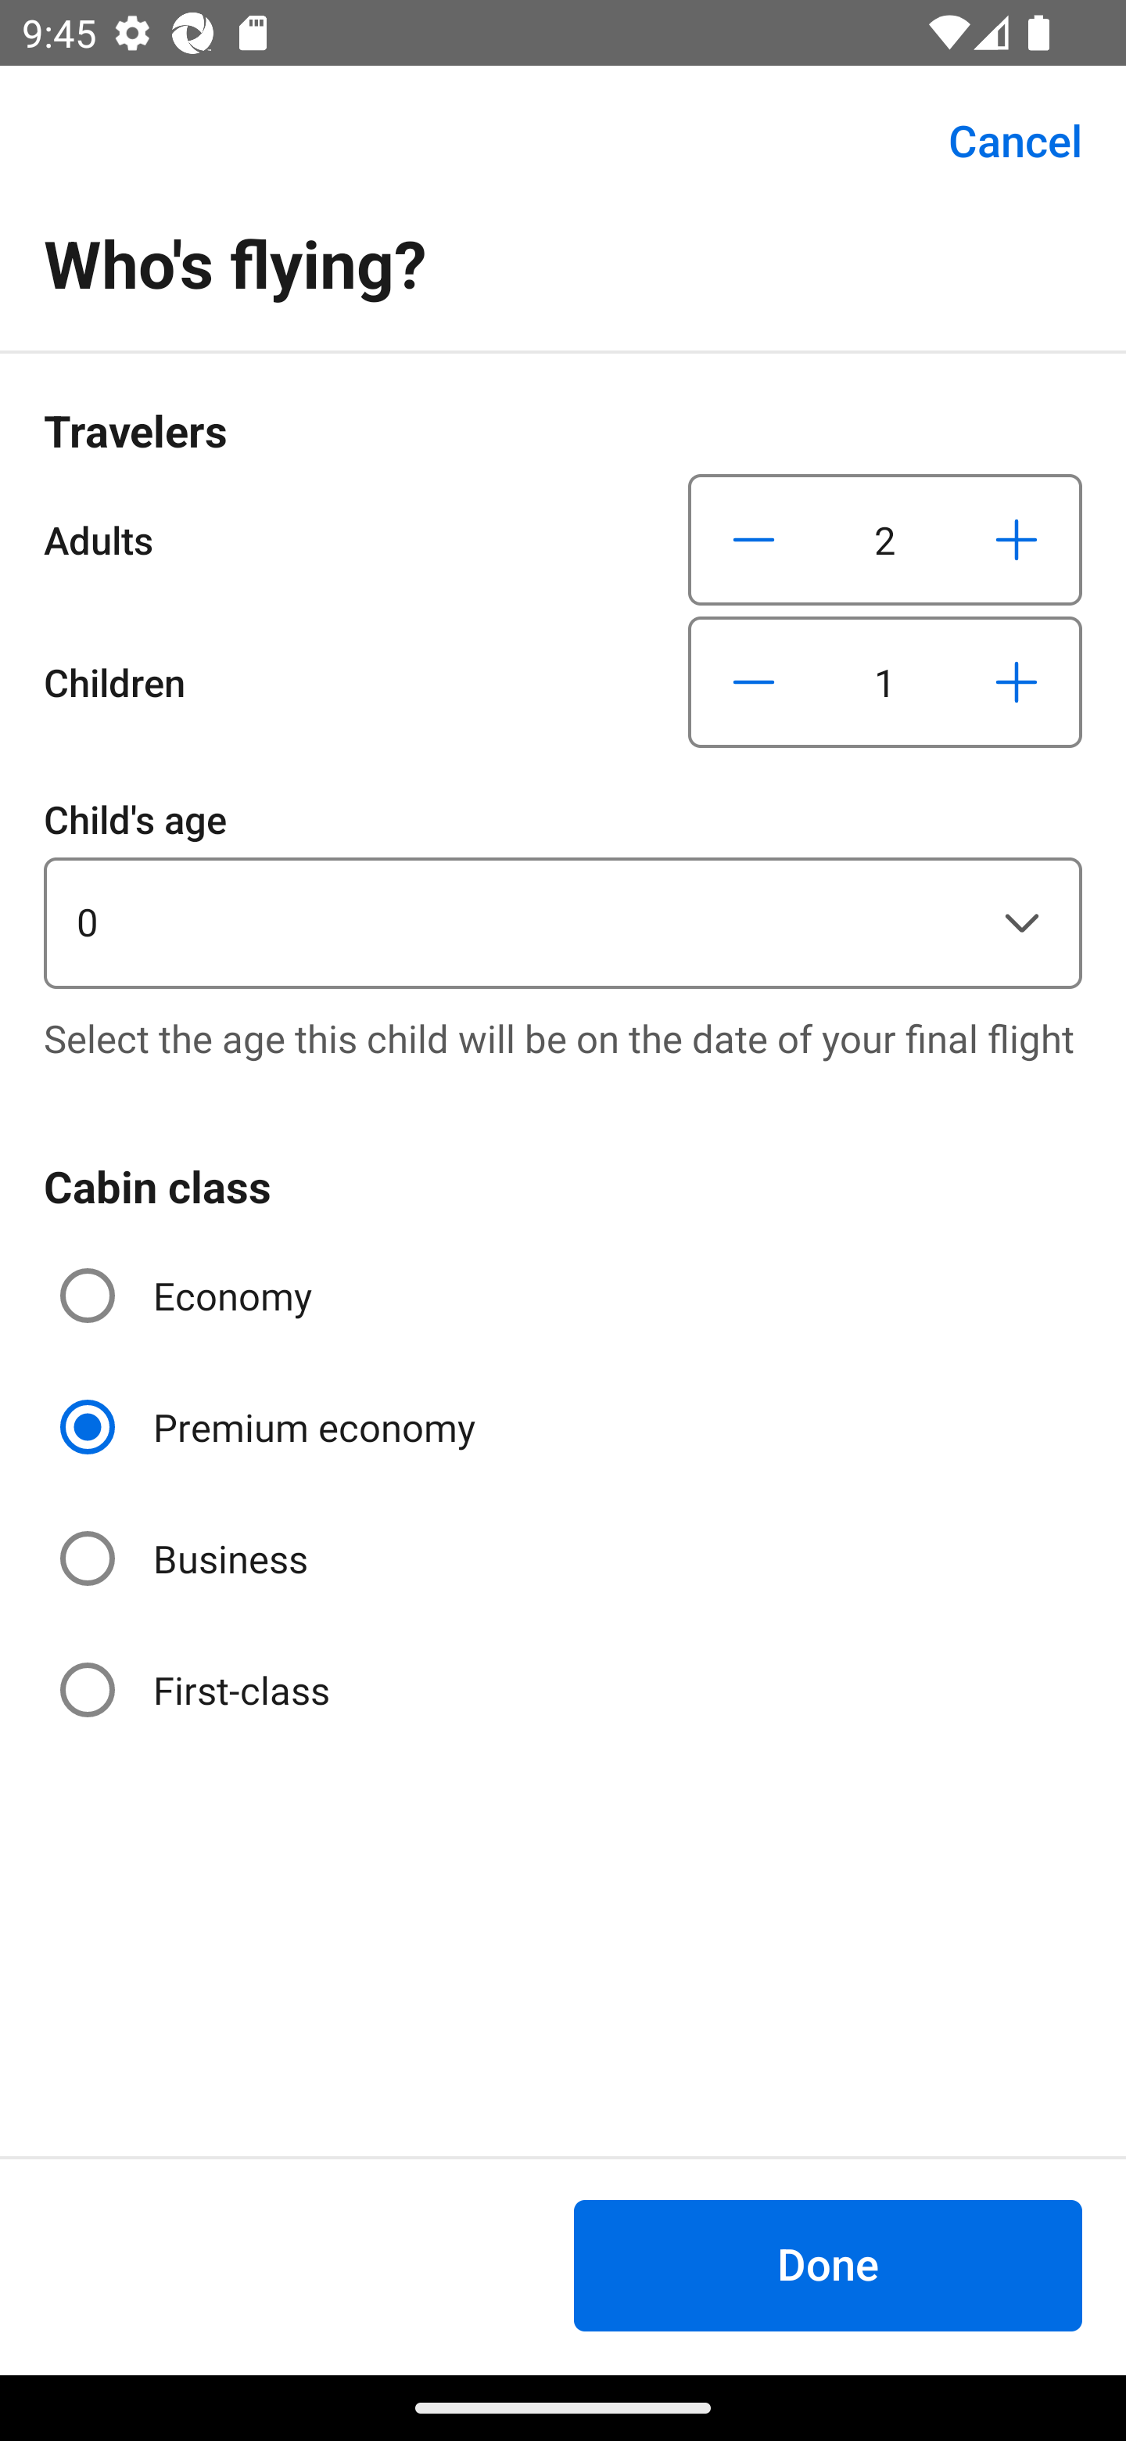 Image resolution: width=1126 pixels, height=2441 pixels. Describe the element at coordinates (998, 141) in the screenshot. I see `Cancel` at that location.